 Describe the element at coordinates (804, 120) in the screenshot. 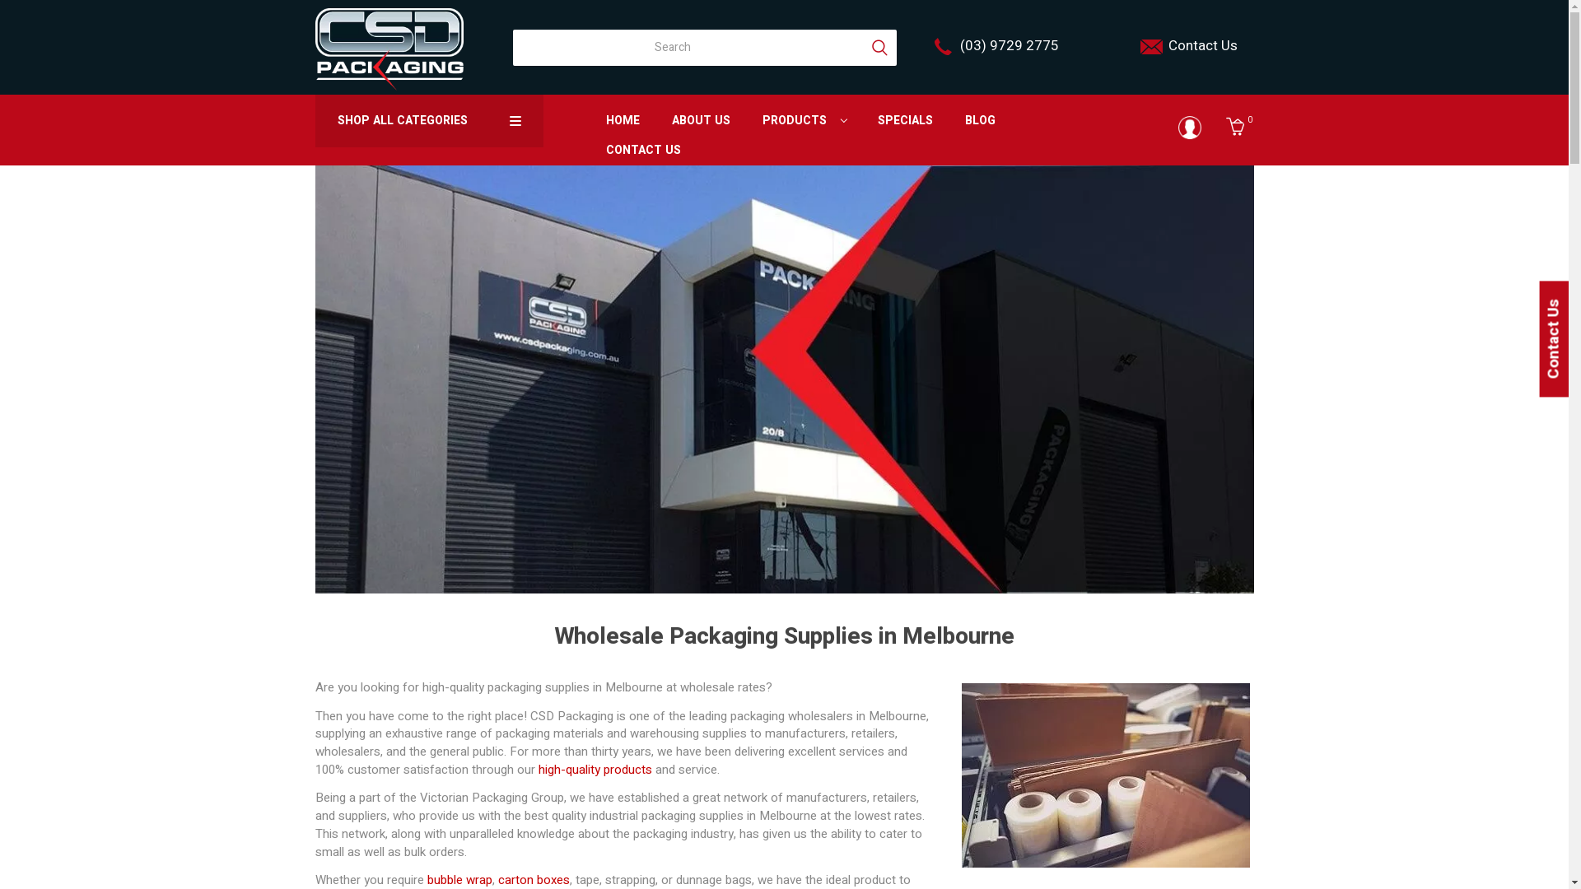

I see `PRODUCTS` at that location.